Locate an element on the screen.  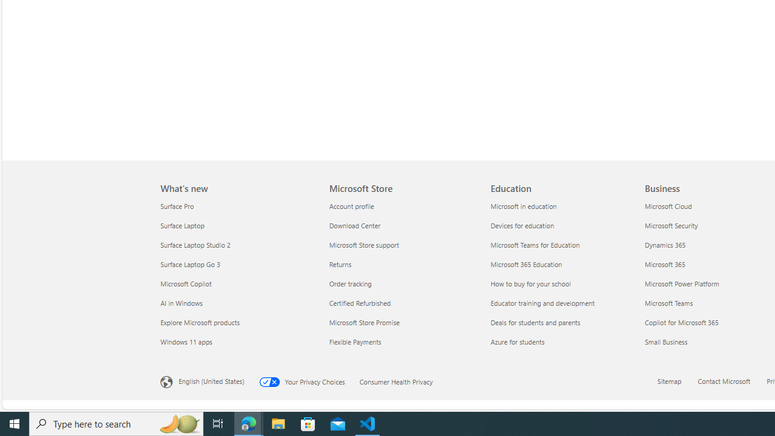
Returns Microsoft Store is located at coordinates (340, 264).